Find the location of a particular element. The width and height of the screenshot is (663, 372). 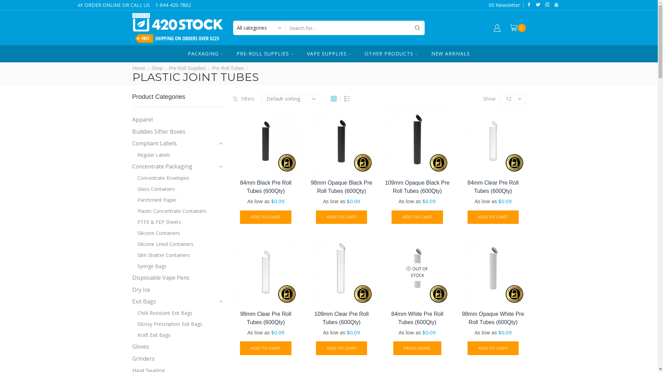

109mm Opaque Black Pre Roll Tubes (600Qty) is located at coordinates (417, 187).